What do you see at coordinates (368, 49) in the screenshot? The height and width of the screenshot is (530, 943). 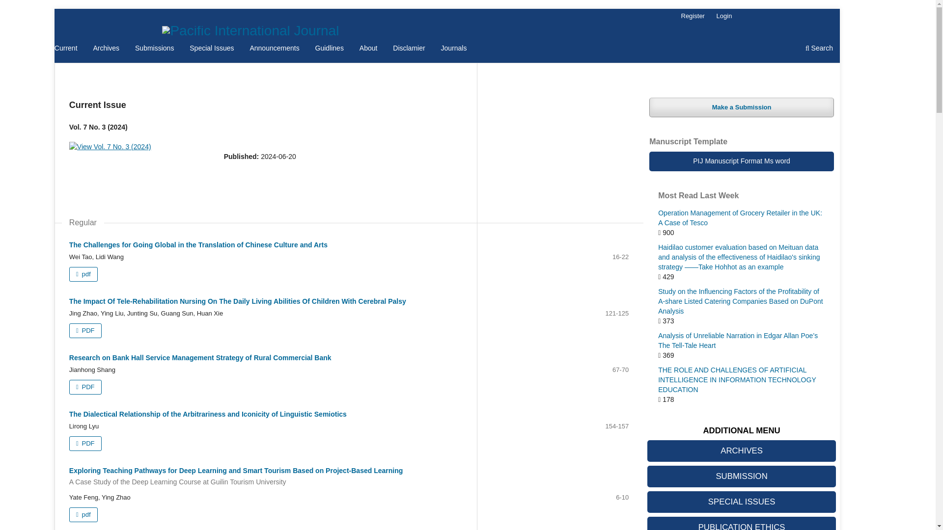 I see `About` at bounding box center [368, 49].